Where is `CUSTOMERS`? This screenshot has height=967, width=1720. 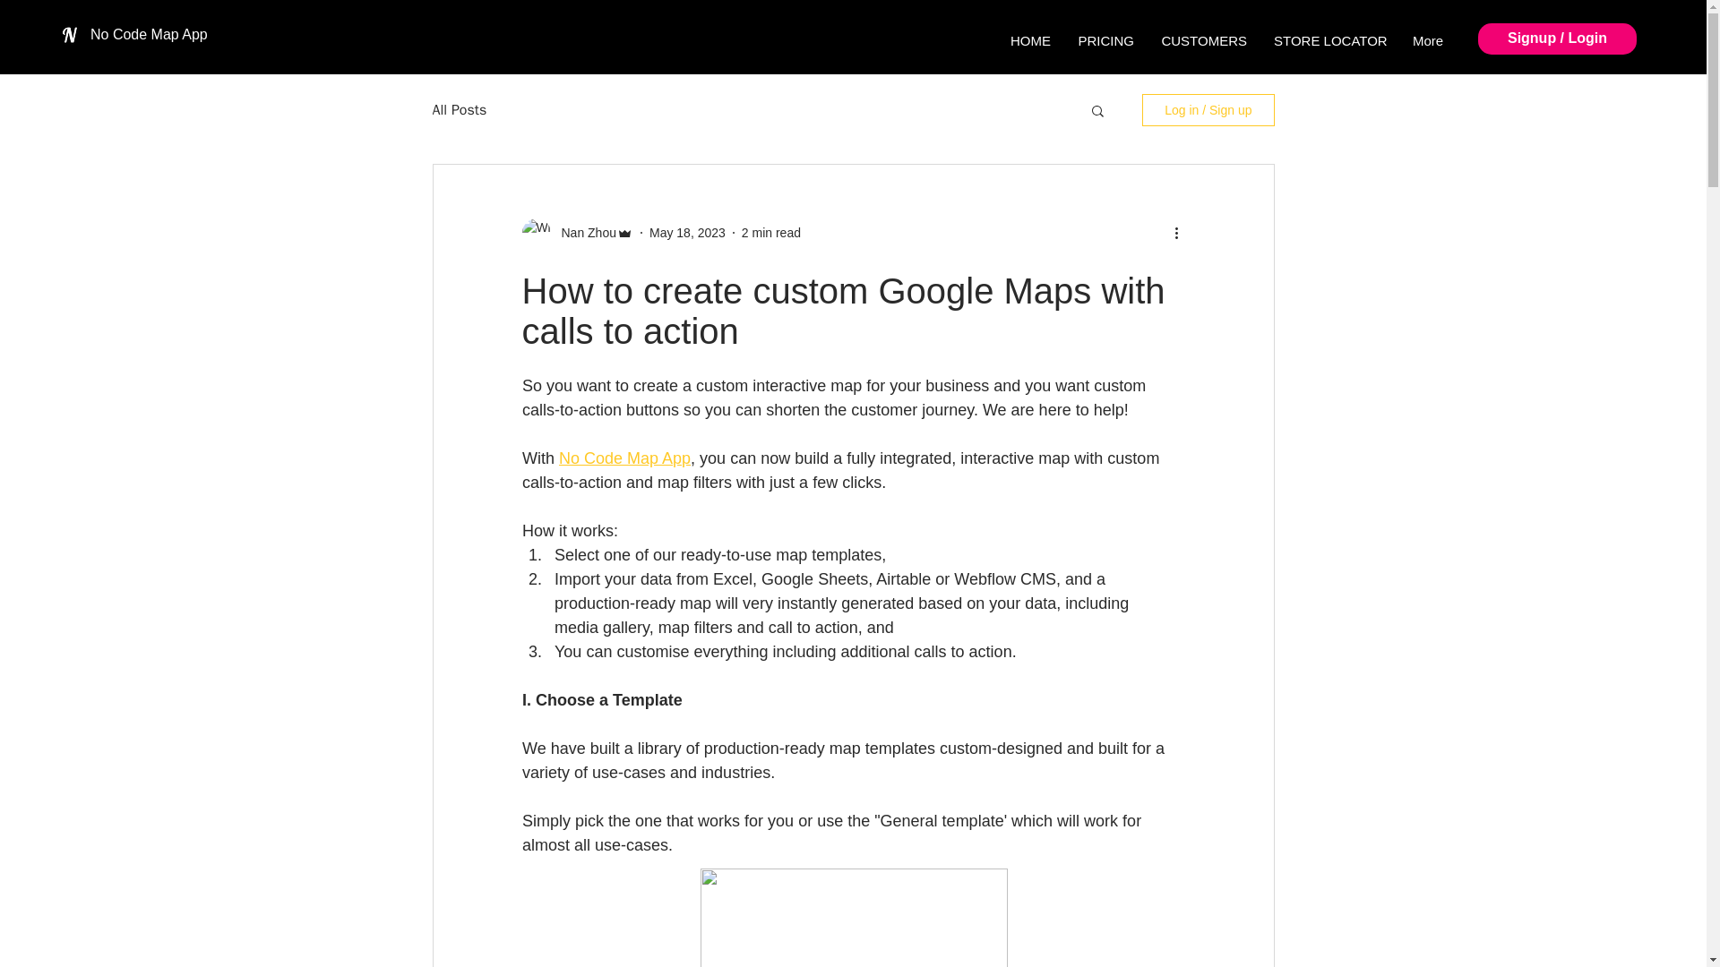
CUSTOMERS is located at coordinates (1204, 40).